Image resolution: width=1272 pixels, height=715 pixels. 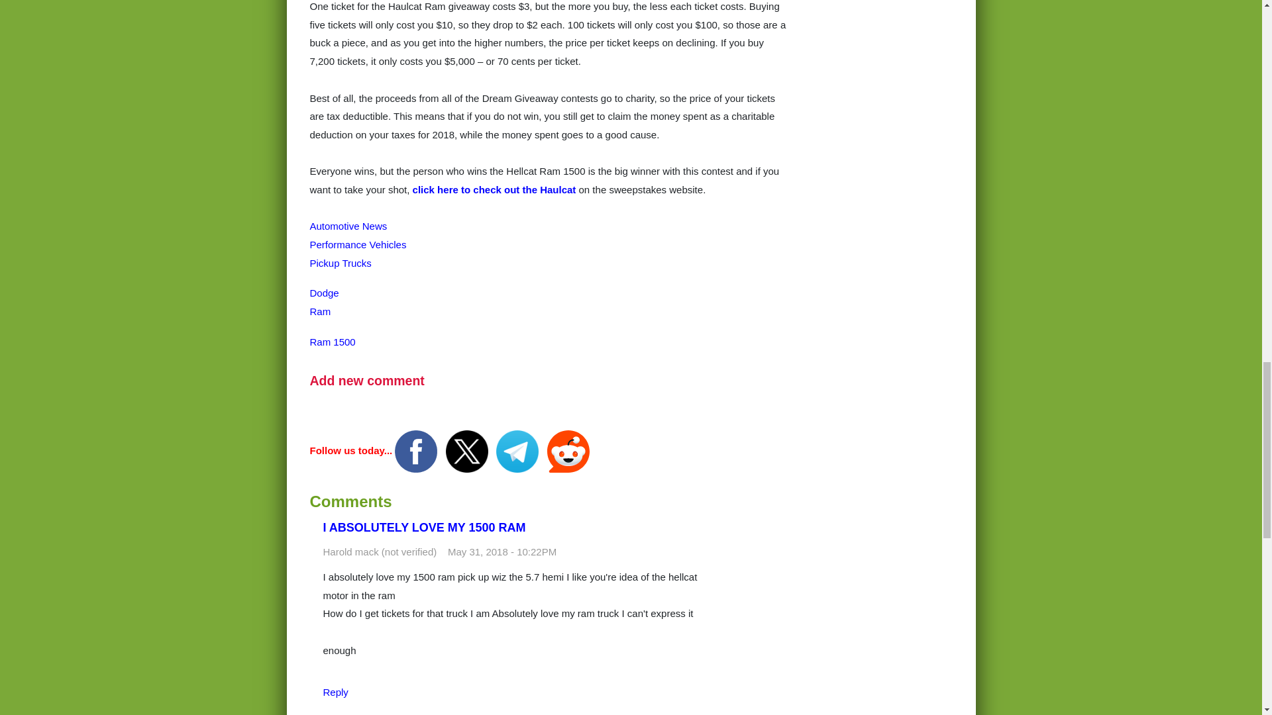 I want to click on click here to check out the Haulcat, so click(x=496, y=189).